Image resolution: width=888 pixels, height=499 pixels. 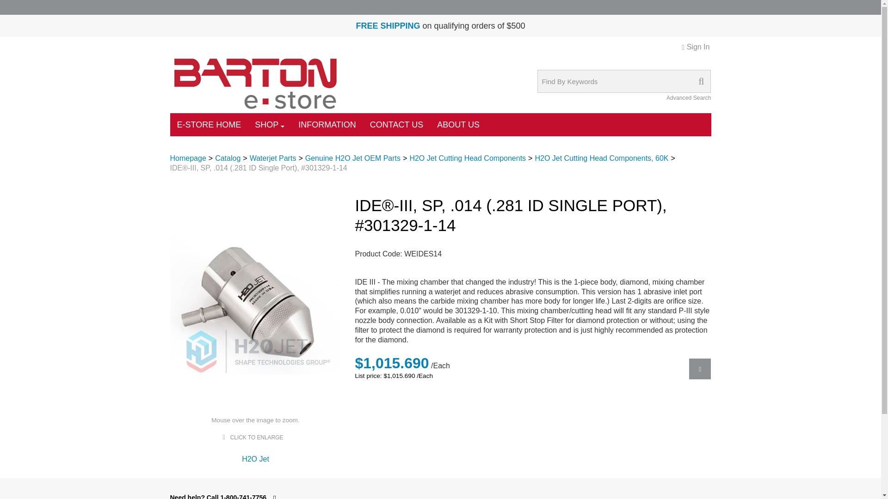 What do you see at coordinates (601, 158) in the screenshot?
I see `H2O Jet Cutting Head Components, 60K` at bounding box center [601, 158].